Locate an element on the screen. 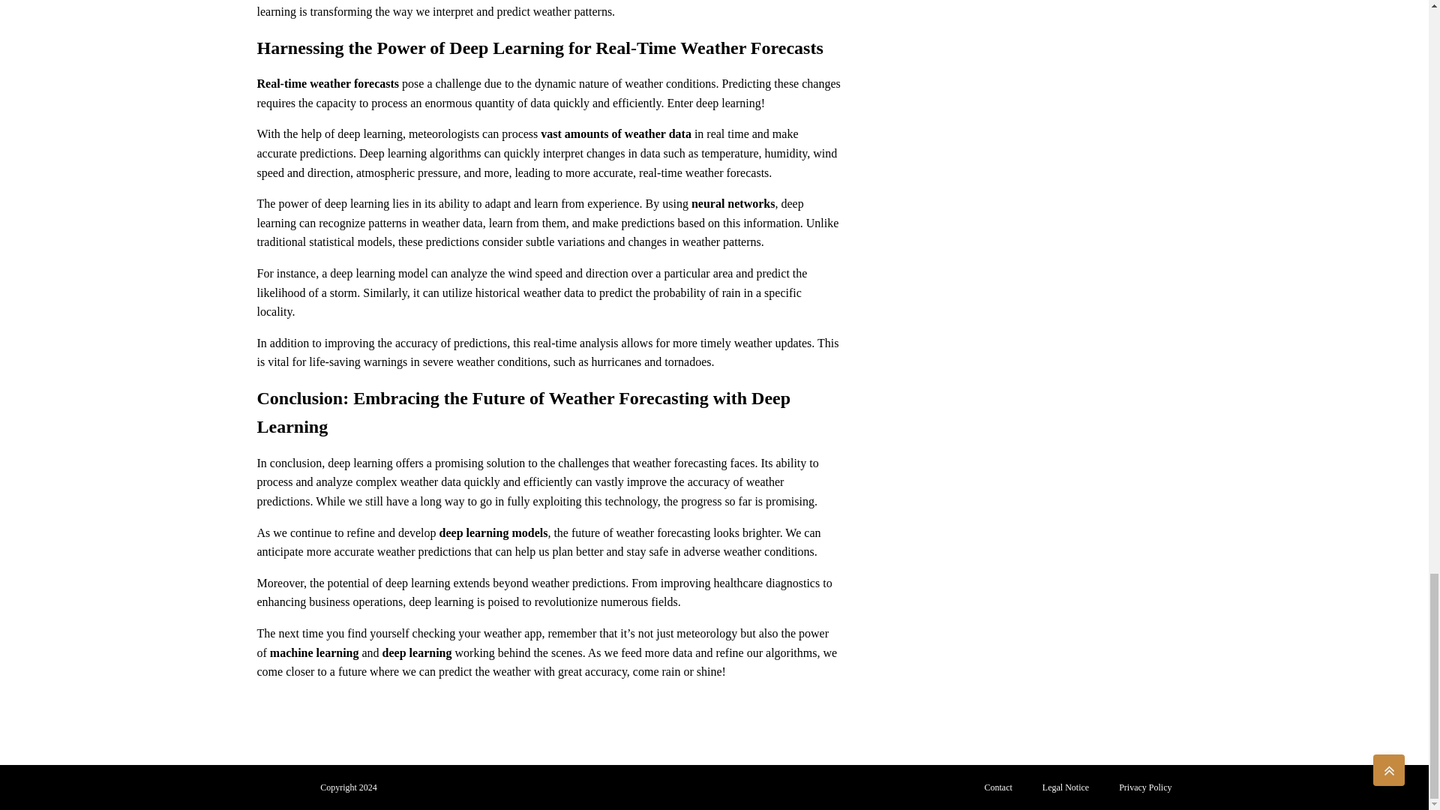 The image size is (1440, 810). Privacy Policy is located at coordinates (1145, 787).